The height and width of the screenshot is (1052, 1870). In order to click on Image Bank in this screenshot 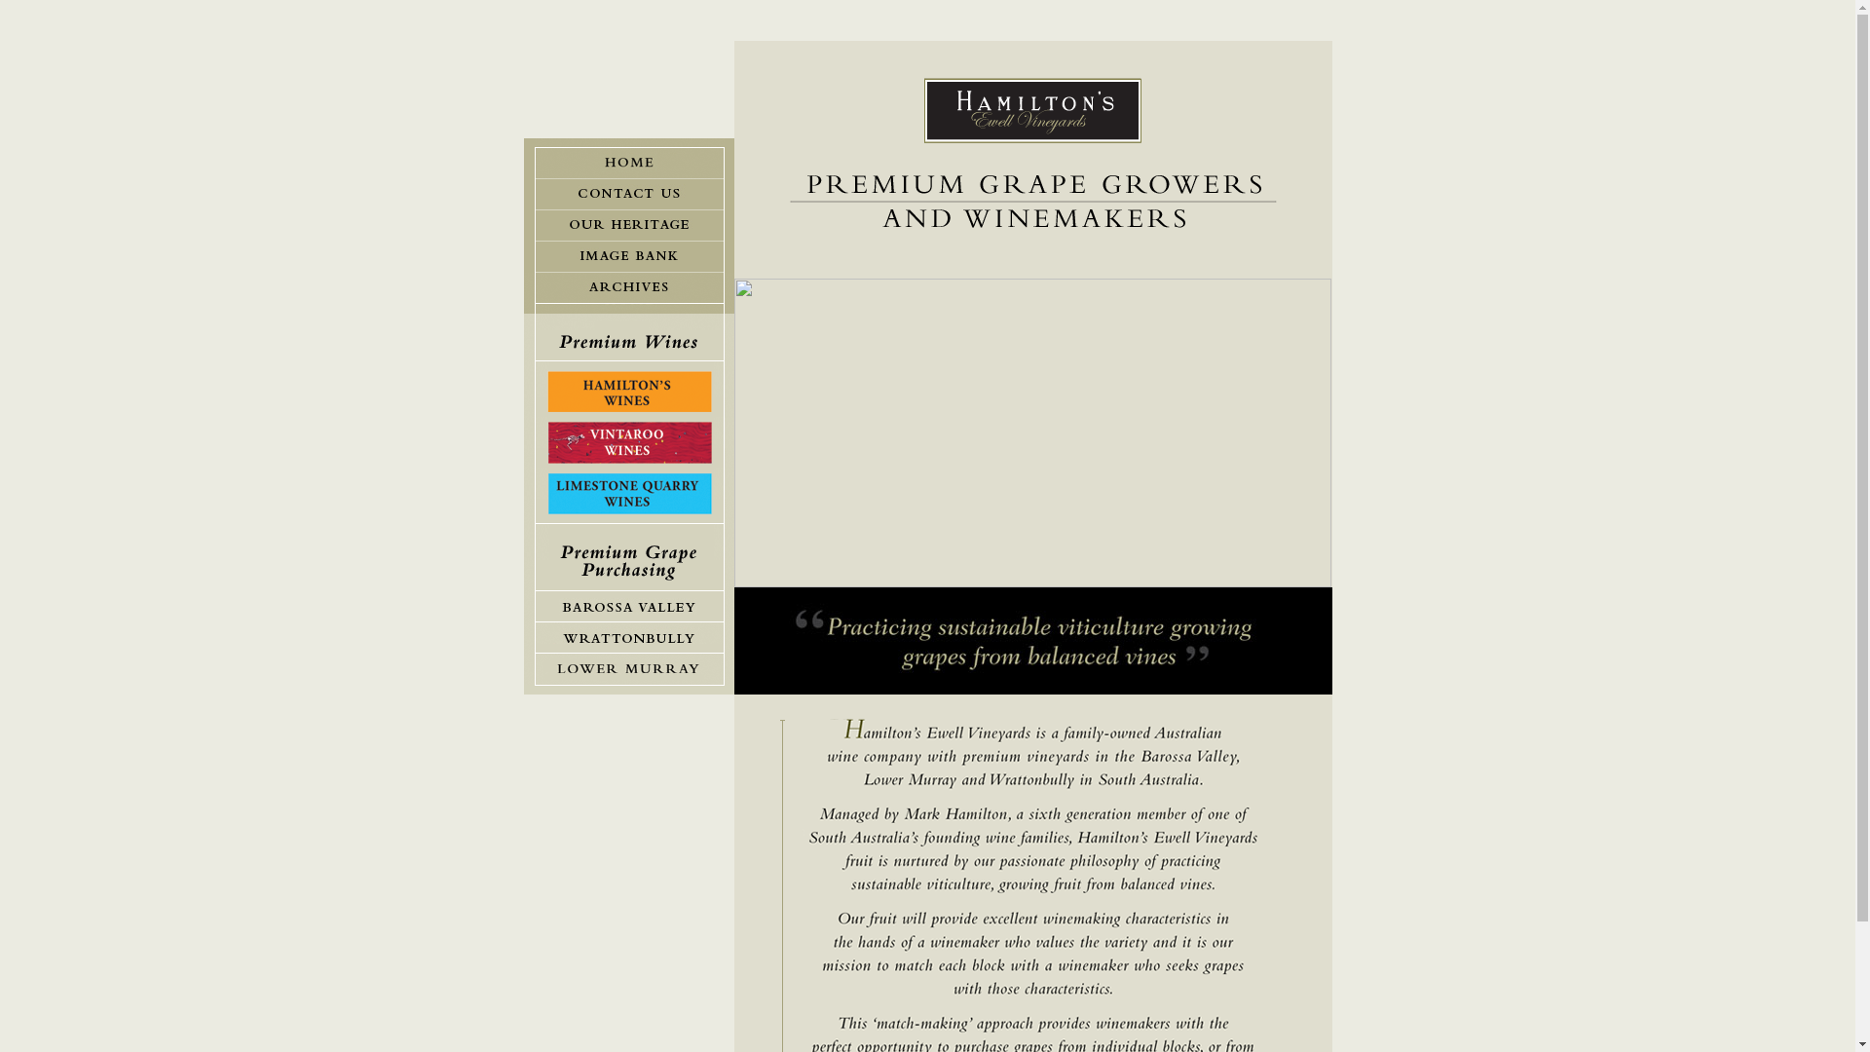, I will do `click(629, 257)`.